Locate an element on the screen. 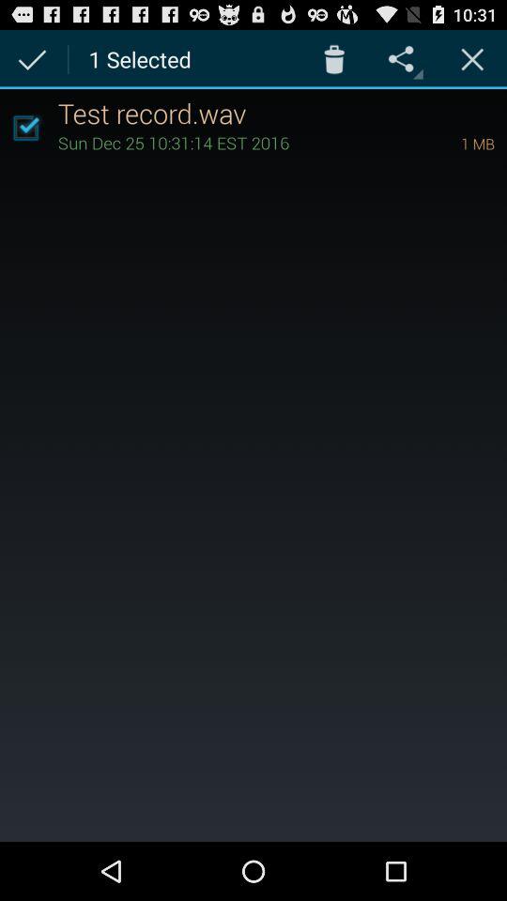 The image size is (507, 901). press the sun dec 25 icon is located at coordinates (233, 143).